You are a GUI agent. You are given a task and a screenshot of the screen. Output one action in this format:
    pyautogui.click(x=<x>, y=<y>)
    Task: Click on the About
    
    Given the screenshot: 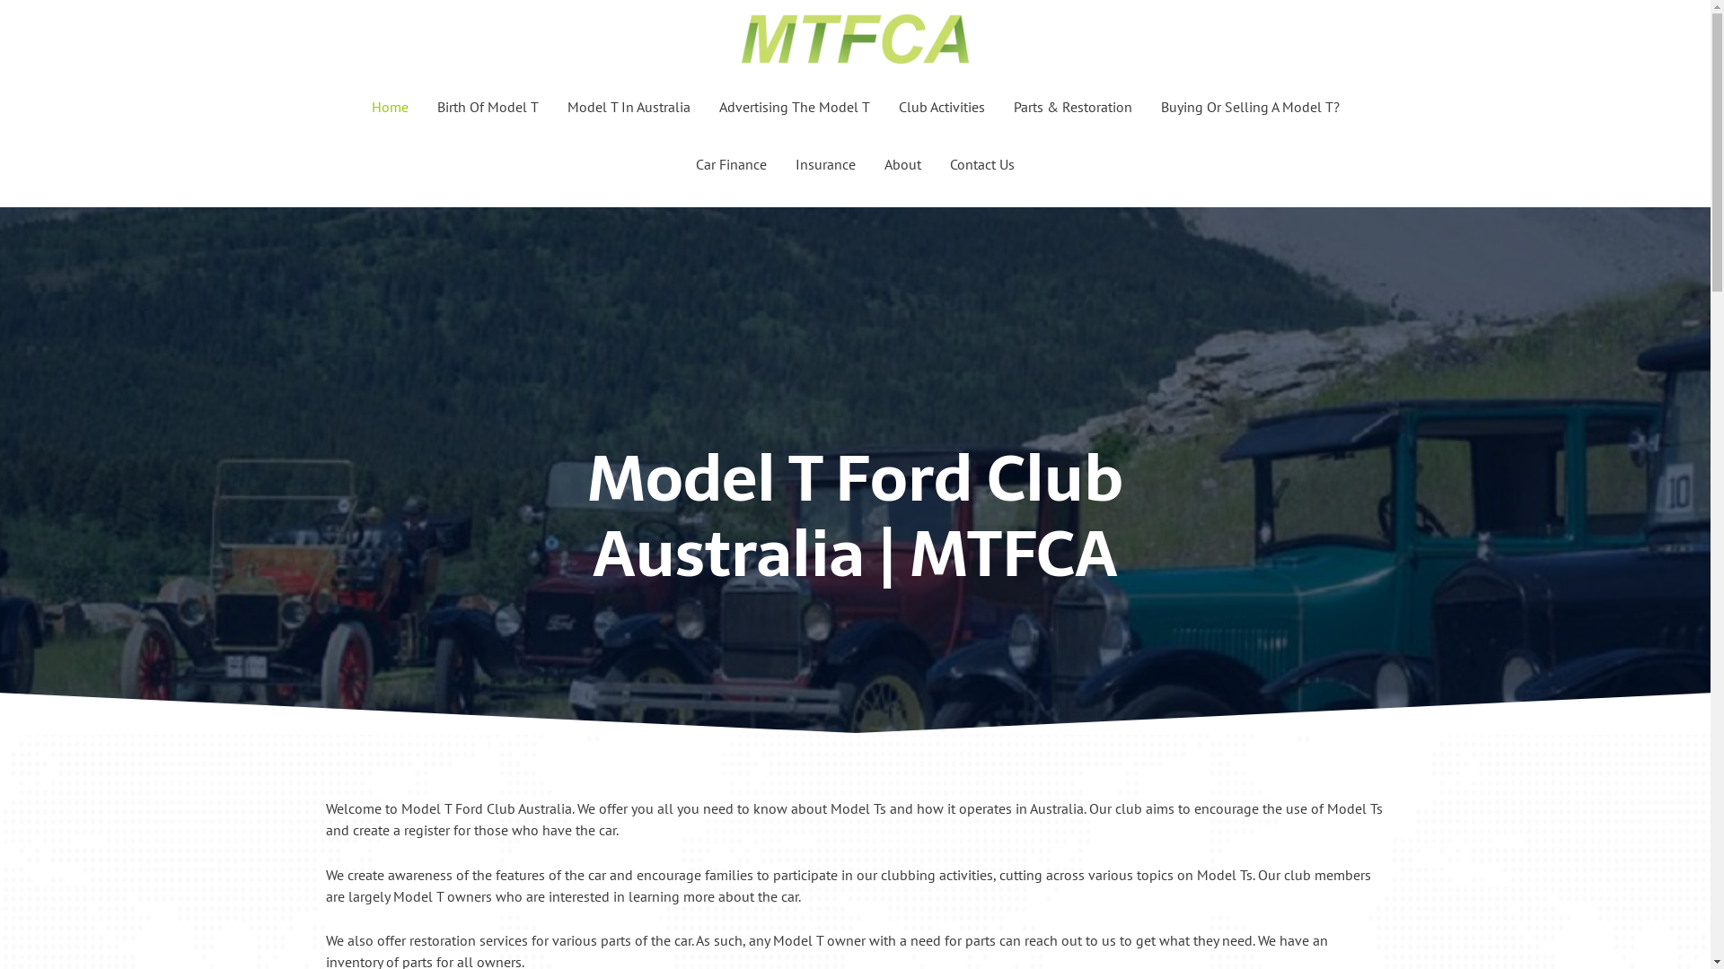 What is the action you would take?
    pyautogui.click(x=902, y=164)
    